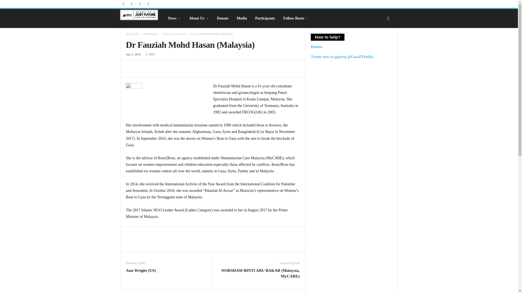 The image size is (522, 293). What do you see at coordinates (142, 15) in the screenshot?
I see `Just Future for Palestine` at bounding box center [142, 15].